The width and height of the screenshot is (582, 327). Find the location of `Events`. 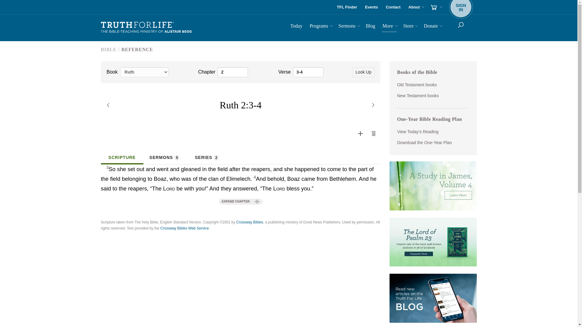

Events is located at coordinates (347, 7).